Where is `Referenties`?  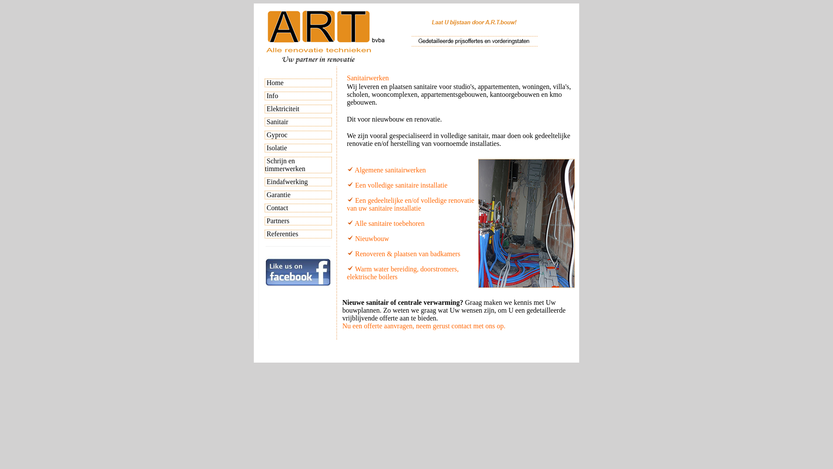 Referenties is located at coordinates (282, 234).